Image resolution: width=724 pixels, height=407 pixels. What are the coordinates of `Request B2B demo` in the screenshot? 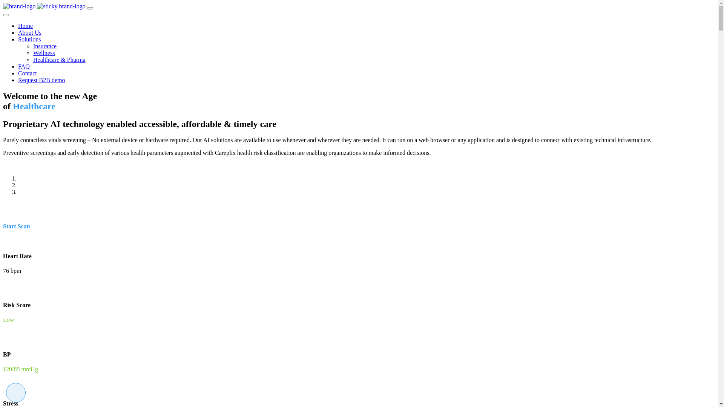 It's located at (41, 80).